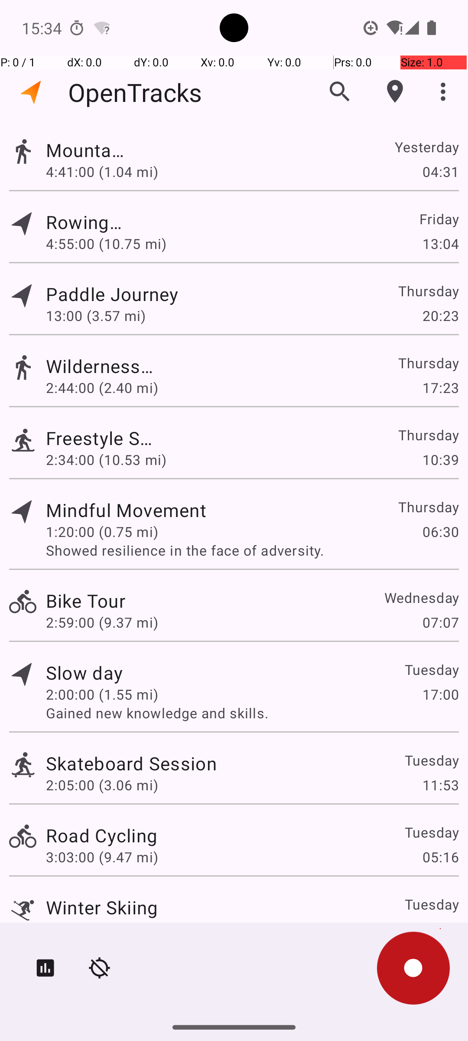 Image resolution: width=468 pixels, height=1041 pixels. Describe the element at coordinates (440, 532) in the screenshot. I see `06:30` at that location.